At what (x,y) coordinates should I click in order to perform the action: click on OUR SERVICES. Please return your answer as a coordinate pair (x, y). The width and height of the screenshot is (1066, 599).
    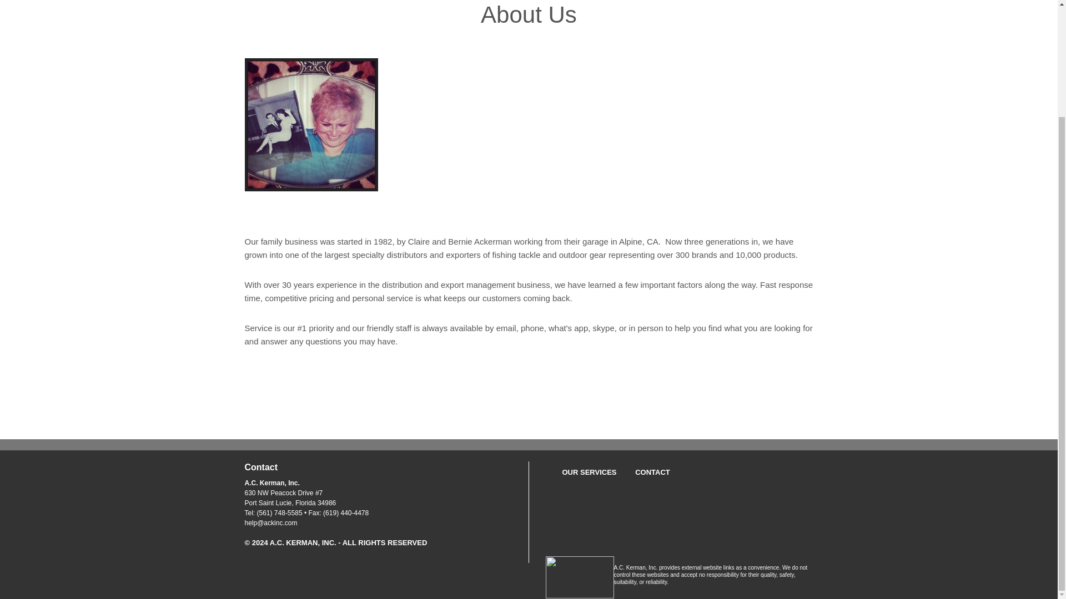
    Looking at the image, I should click on (589, 471).